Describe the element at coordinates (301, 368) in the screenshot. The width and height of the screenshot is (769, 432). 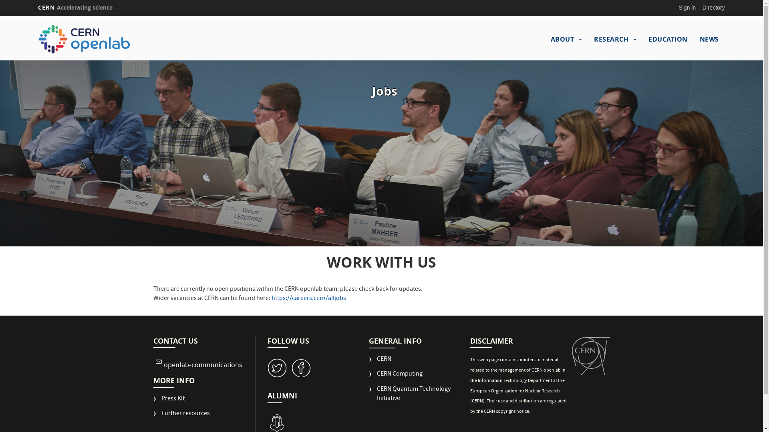
I see `v` at that location.